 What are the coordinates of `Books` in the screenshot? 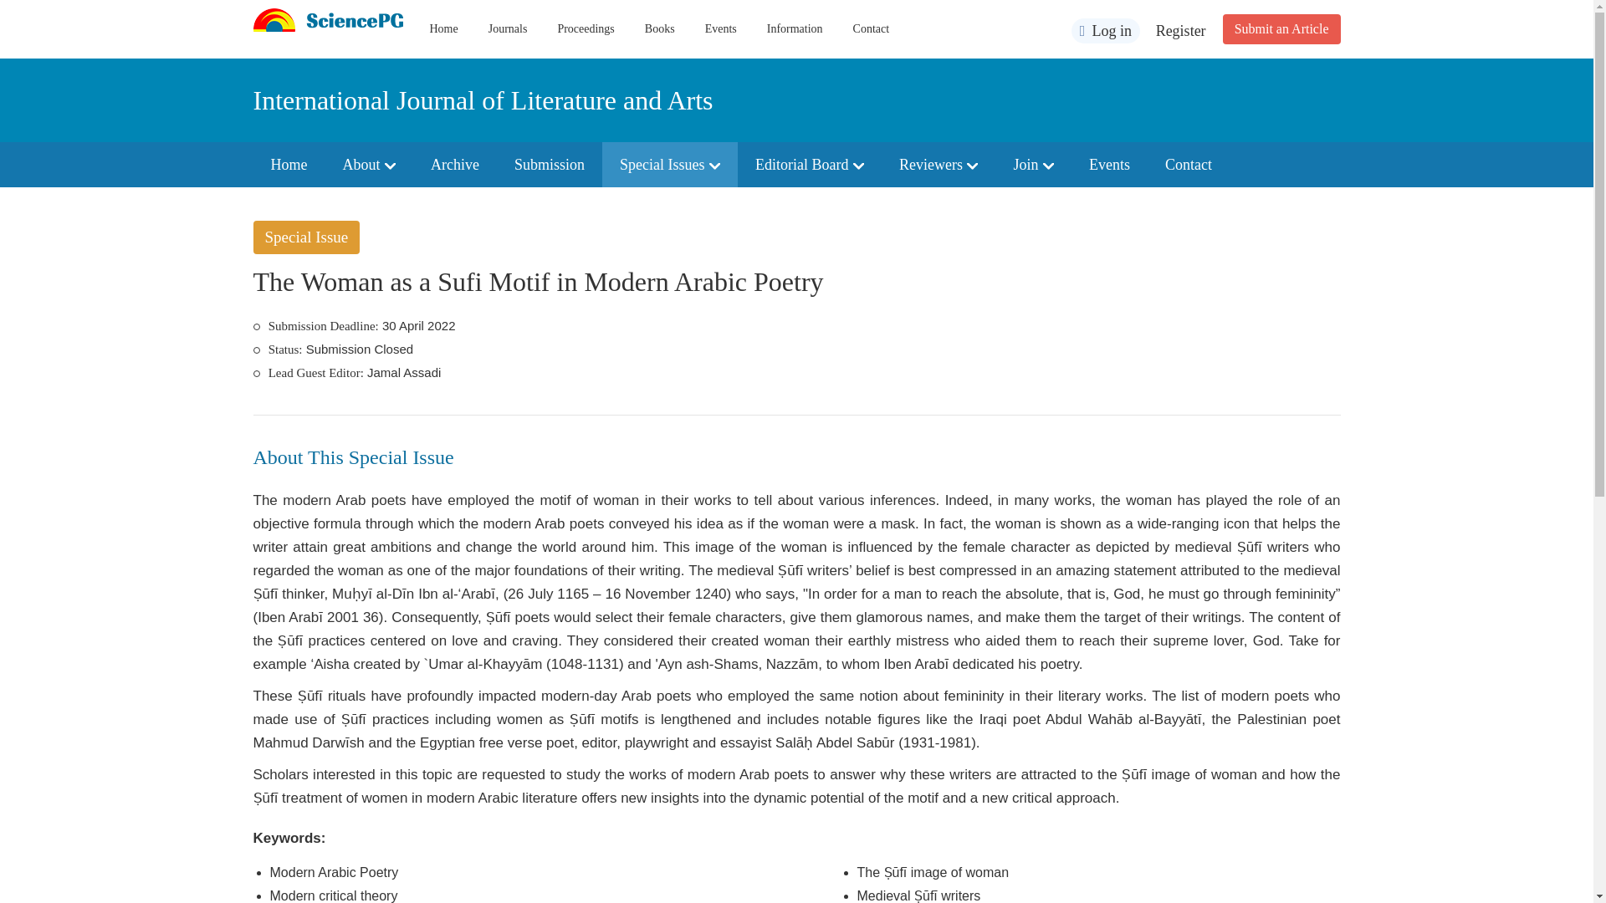 It's located at (659, 28).